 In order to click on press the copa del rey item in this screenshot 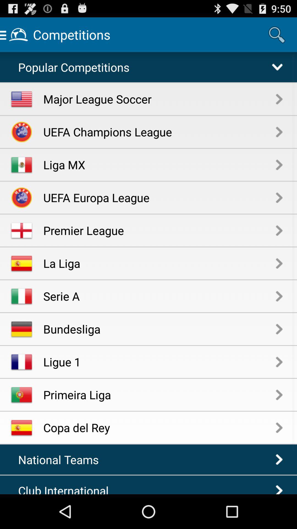, I will do `click(159, 428)`.